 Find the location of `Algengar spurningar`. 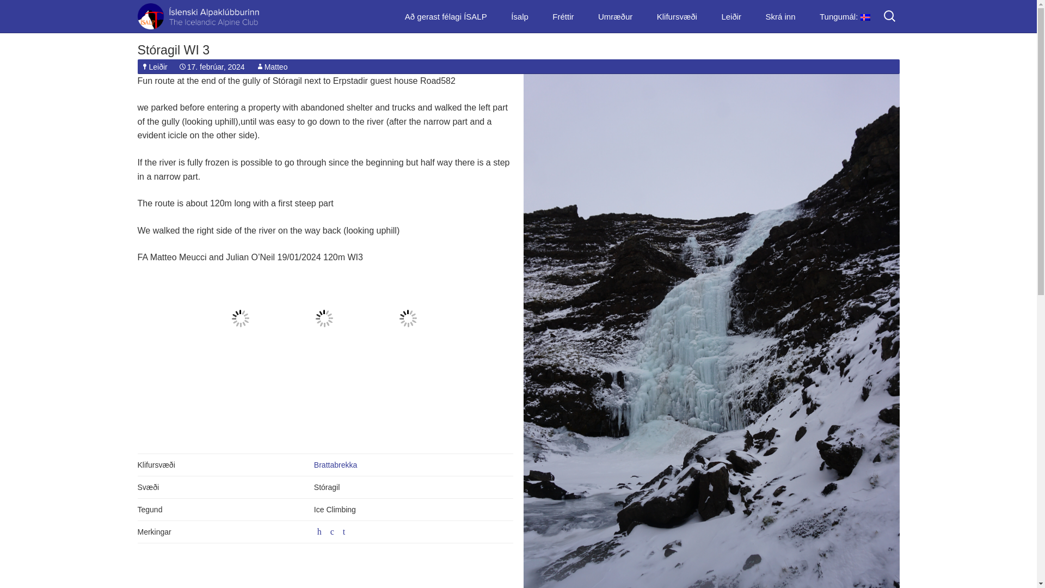

Algengar spurningar is located at coordinates (555, 182).